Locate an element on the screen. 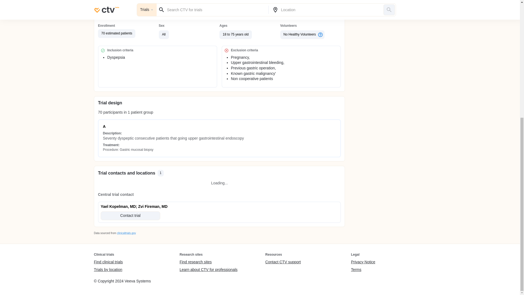  Privacy Notice is located at coordinates (363, 262).